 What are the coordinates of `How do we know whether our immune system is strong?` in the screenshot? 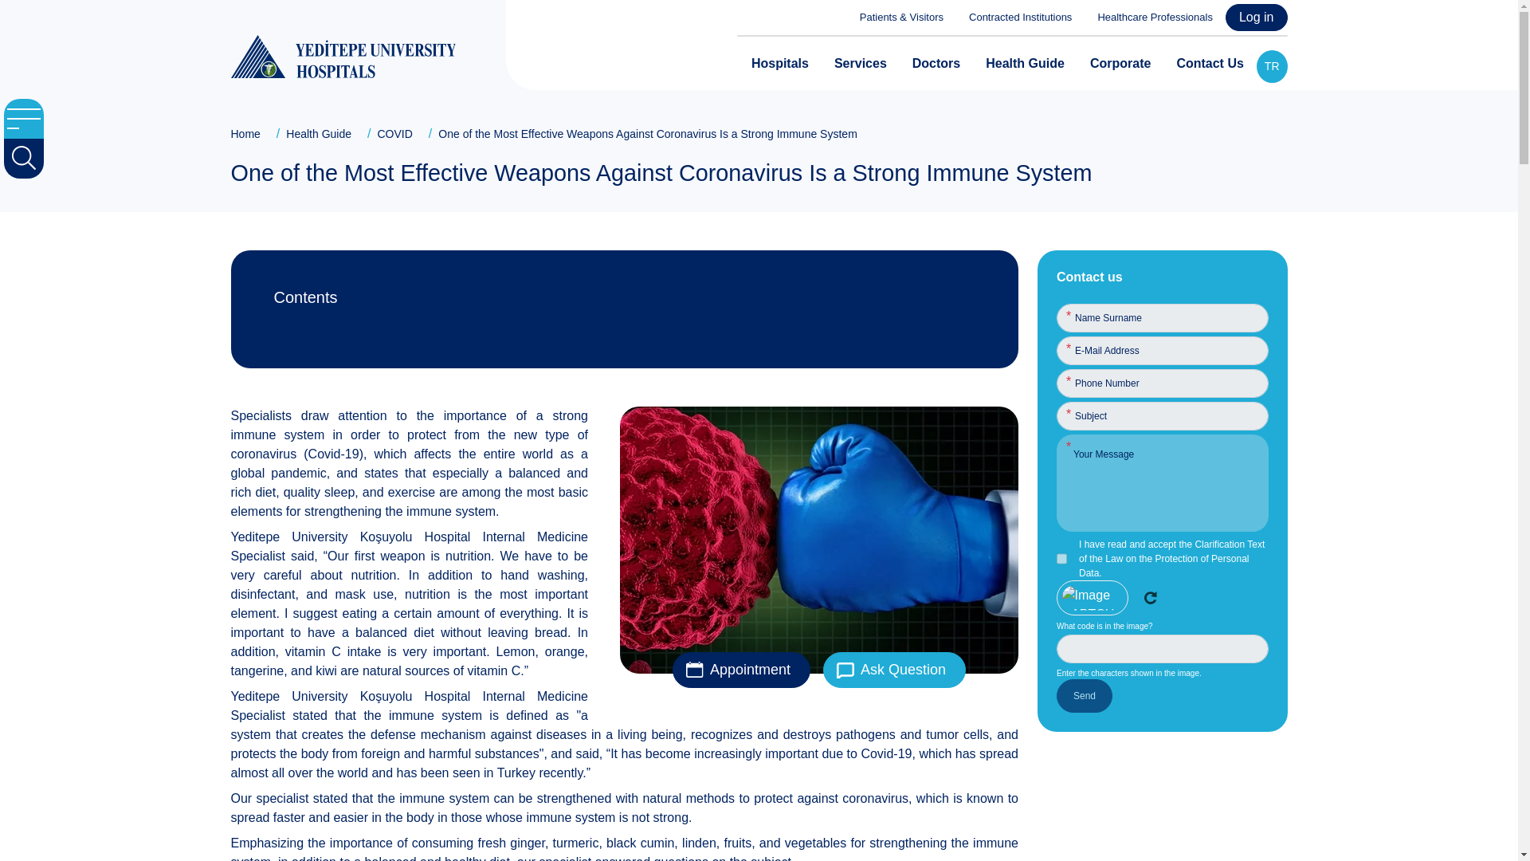 It's located at (626, 338).